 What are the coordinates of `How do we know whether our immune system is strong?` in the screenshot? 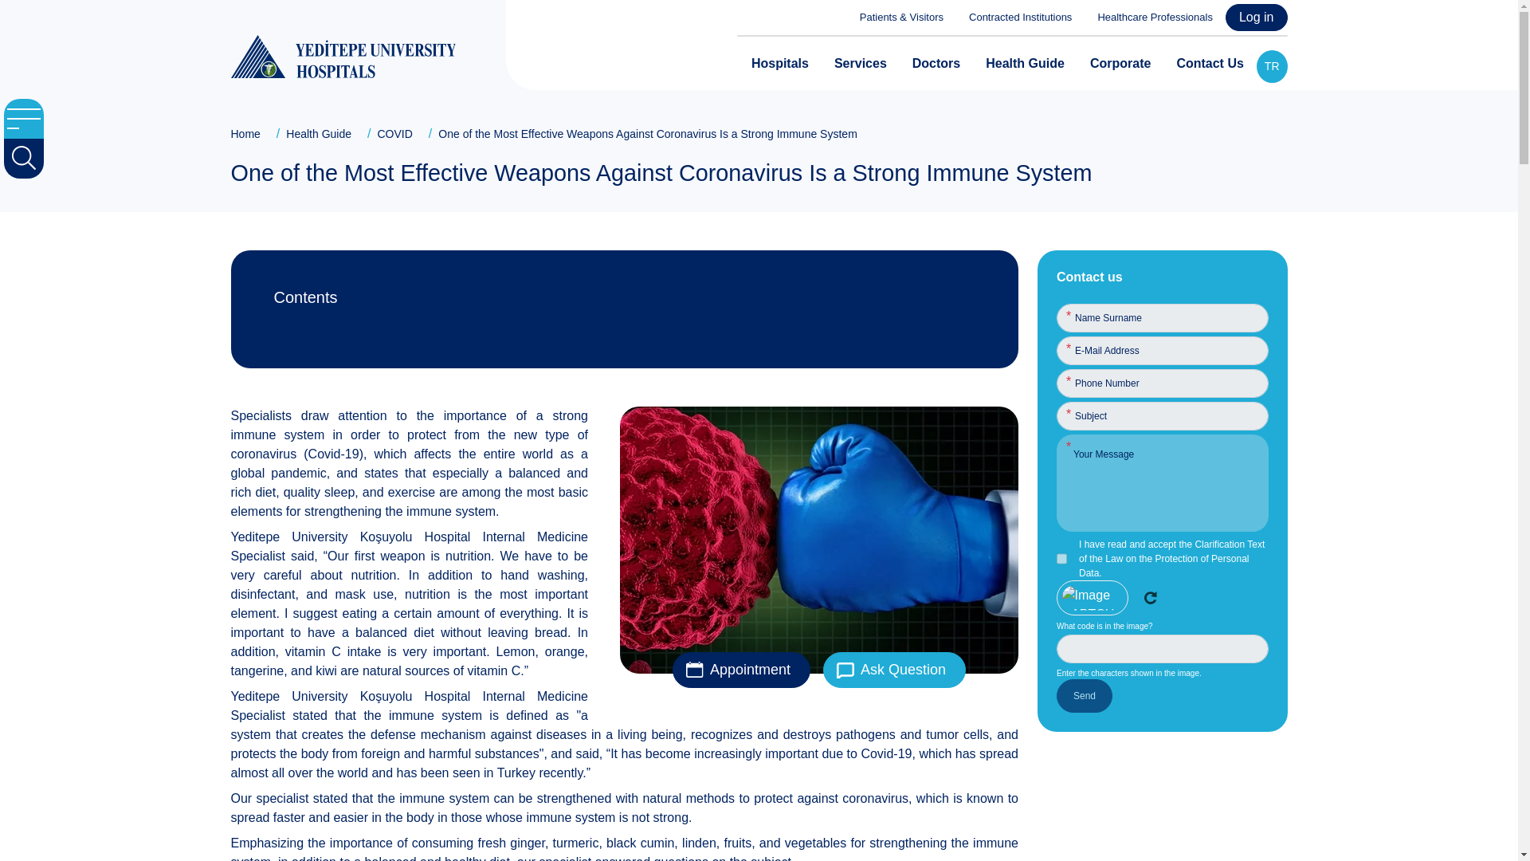 It's located at (626, 338).